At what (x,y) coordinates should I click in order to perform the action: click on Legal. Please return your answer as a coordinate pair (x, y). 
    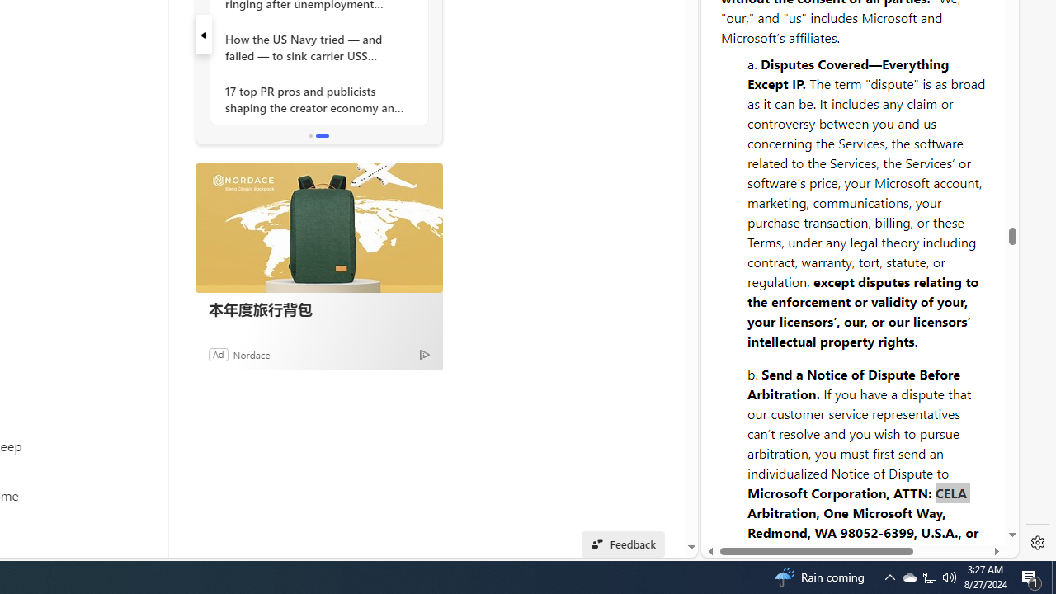
    Looking at the image, I should click on (818, 497).